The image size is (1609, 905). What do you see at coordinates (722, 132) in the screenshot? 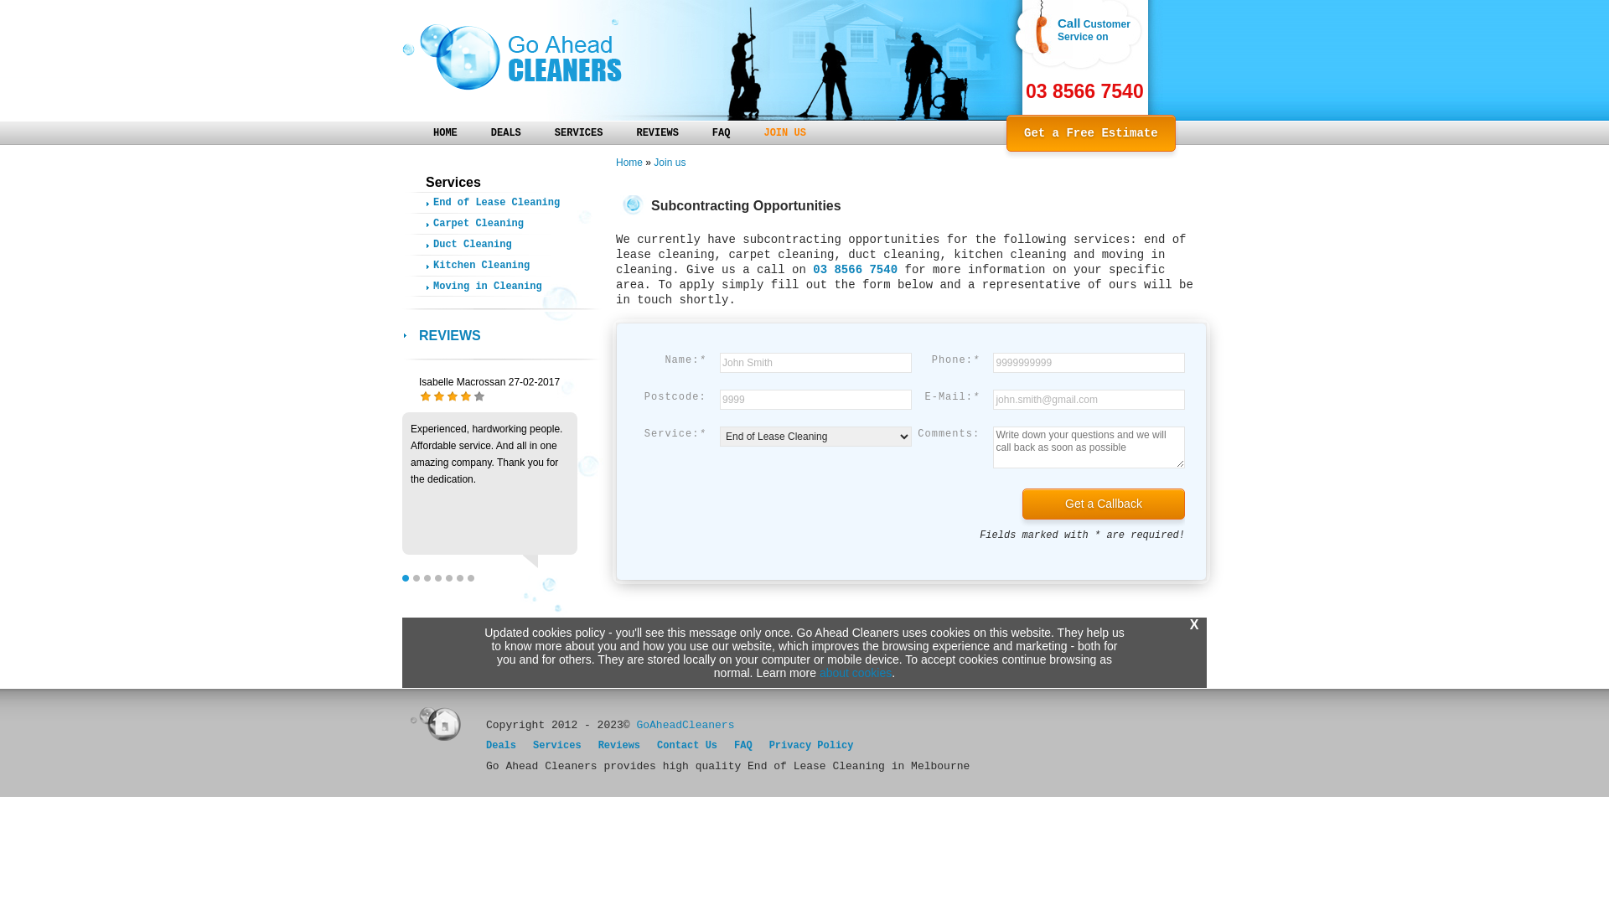
I see `FAQ` at bounding box center [722, 132].